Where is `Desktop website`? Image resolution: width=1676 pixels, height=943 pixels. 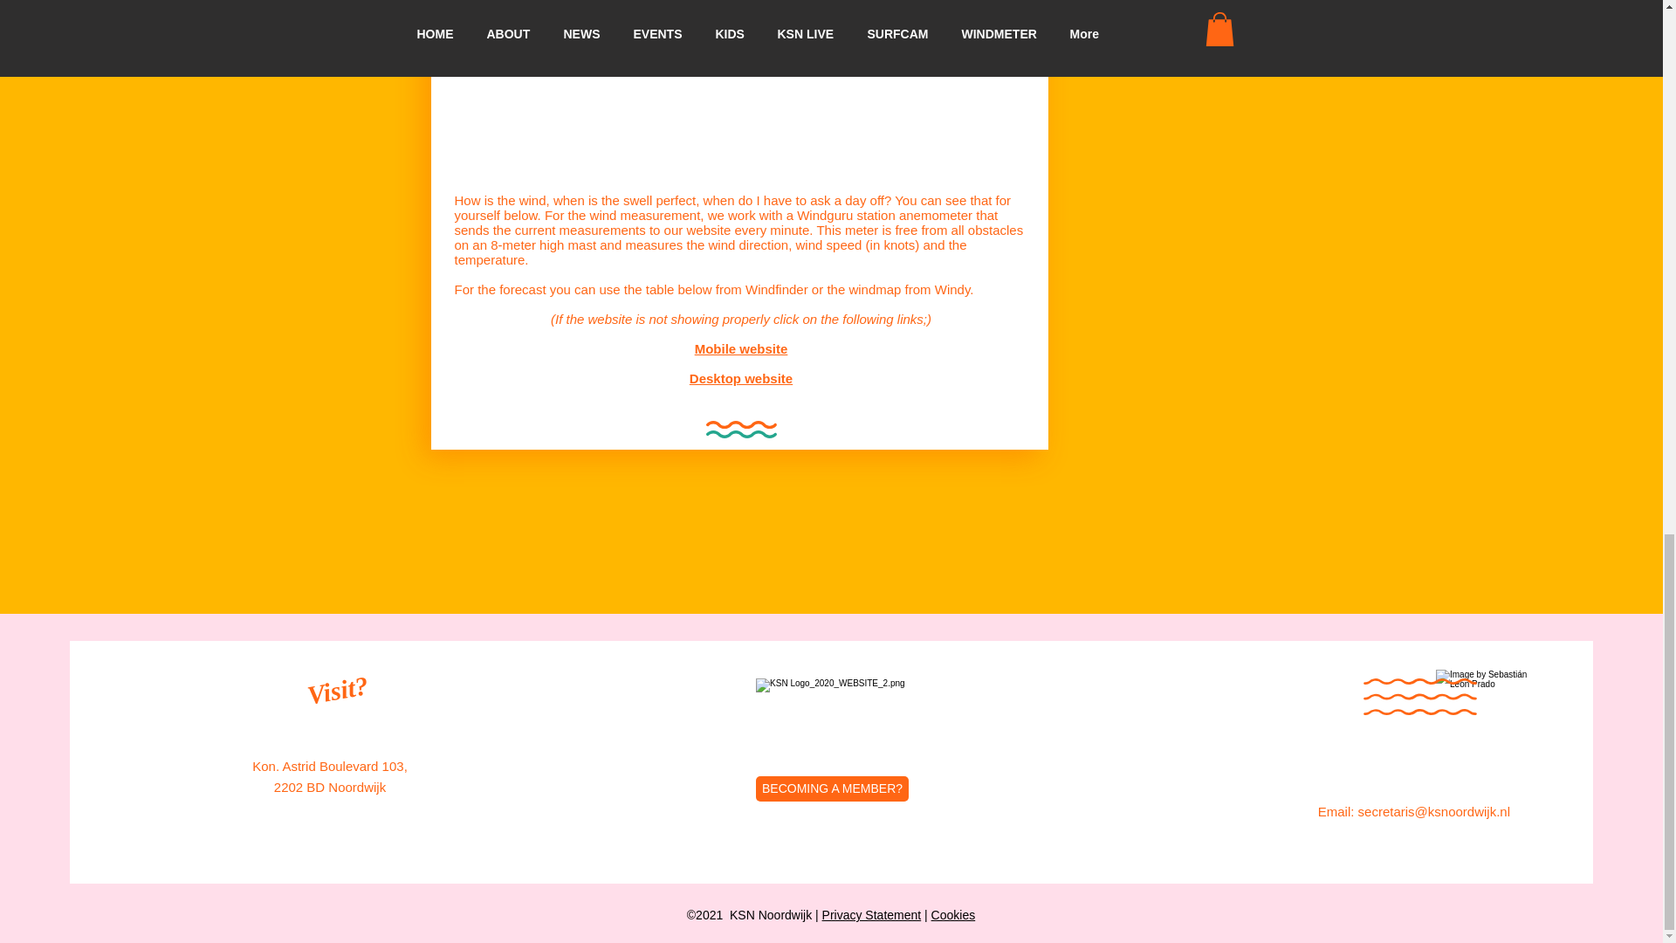 Desktop website is located at coordinates (740, 378).